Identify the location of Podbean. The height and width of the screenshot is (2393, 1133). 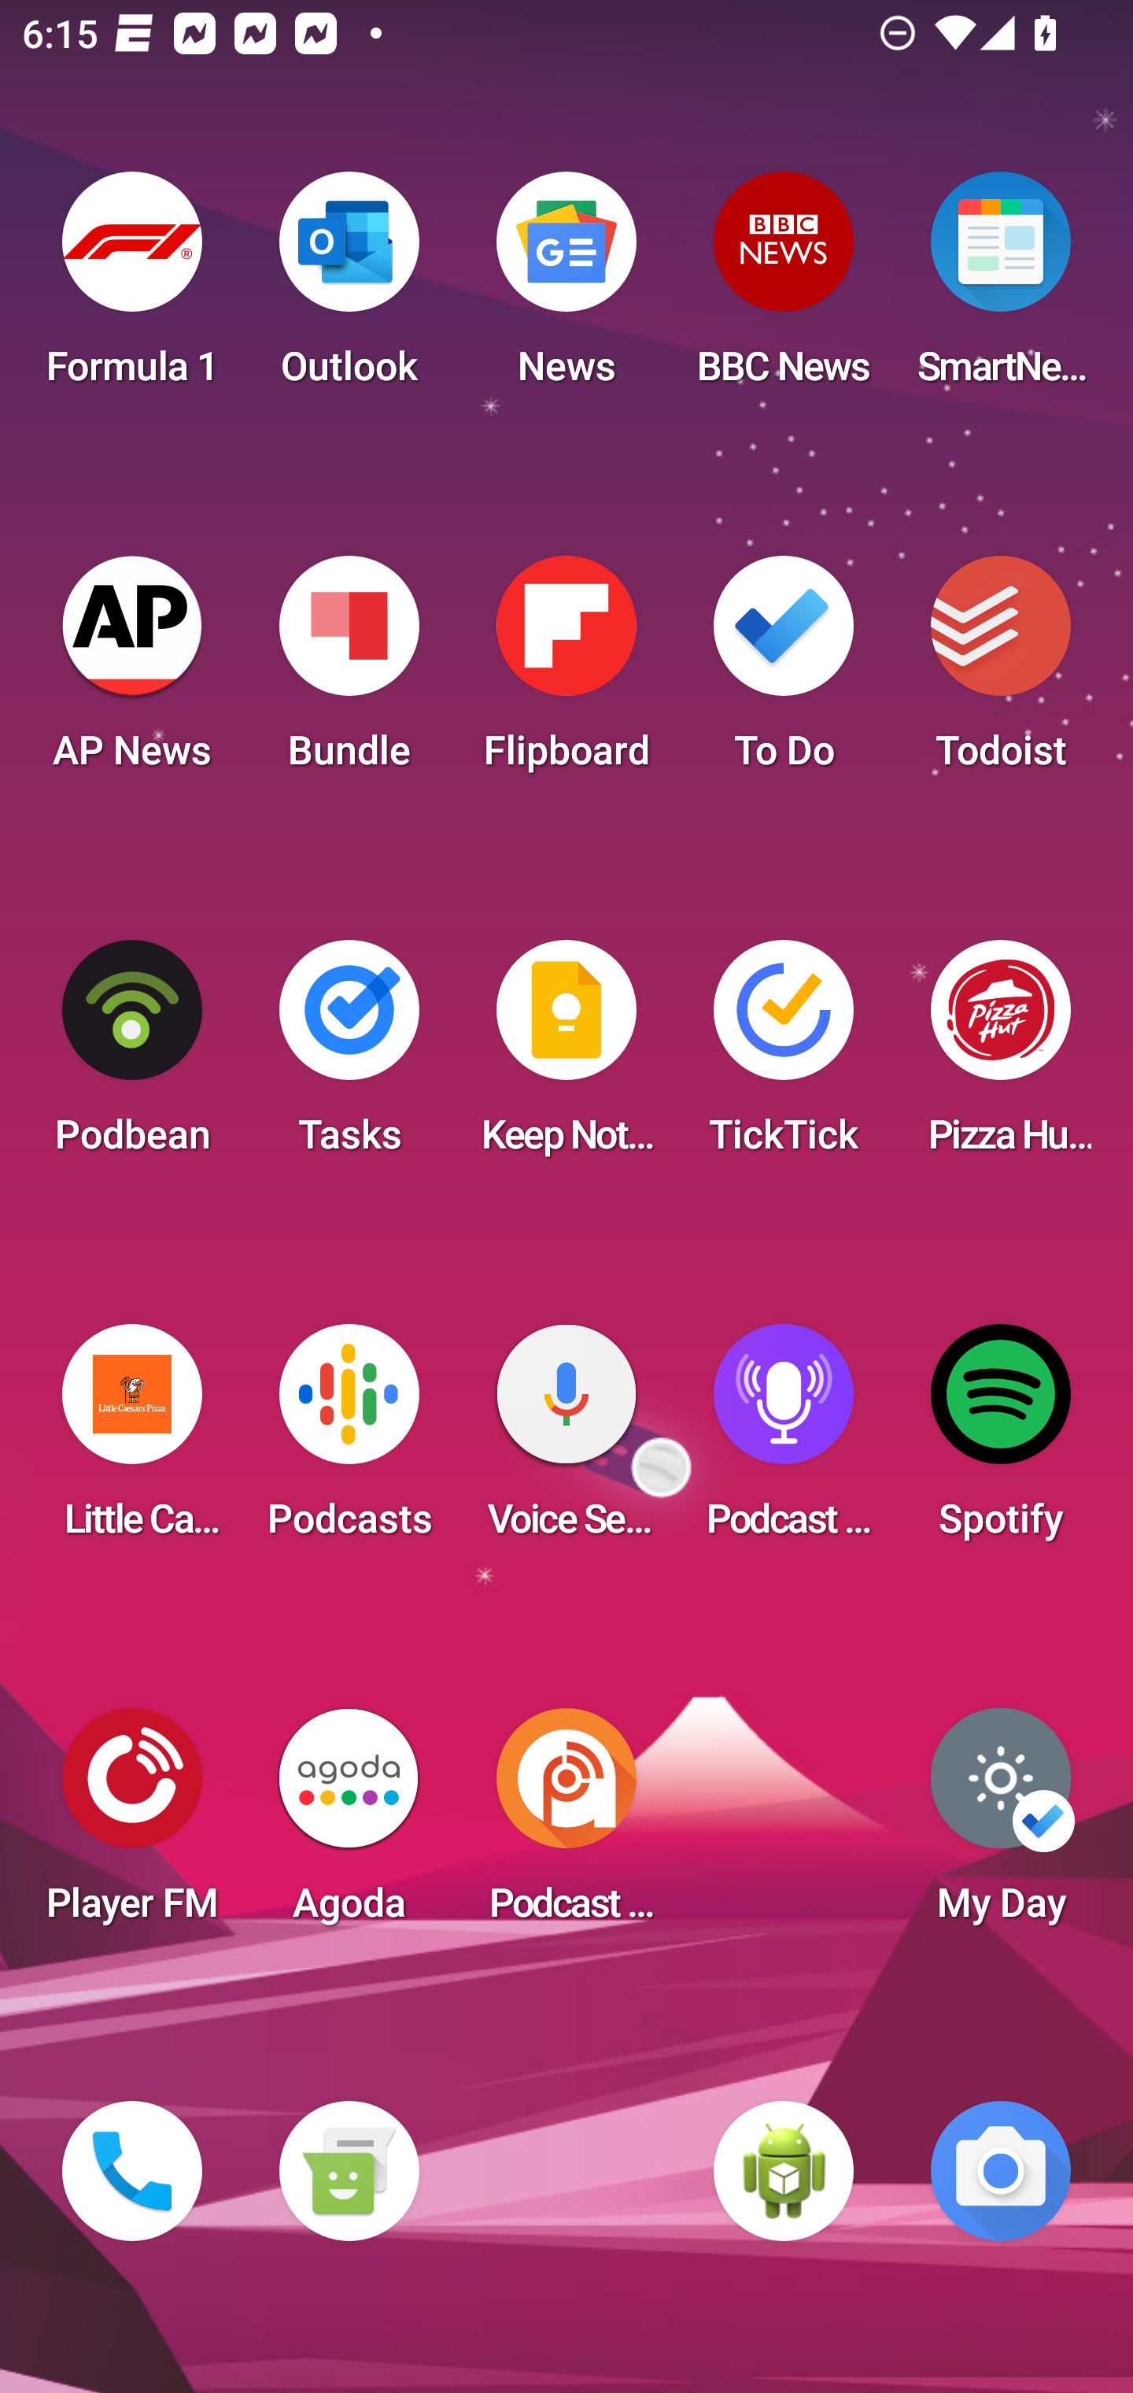
(132, 1056).